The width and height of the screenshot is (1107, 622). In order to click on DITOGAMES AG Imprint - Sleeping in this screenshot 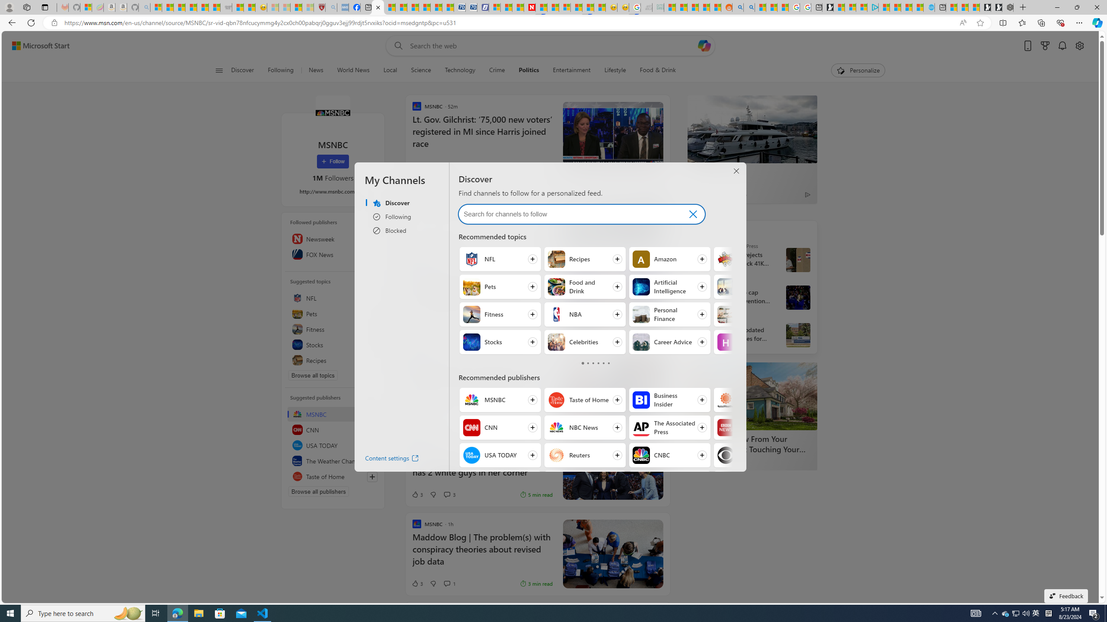, I will do `click(658, 7)`.